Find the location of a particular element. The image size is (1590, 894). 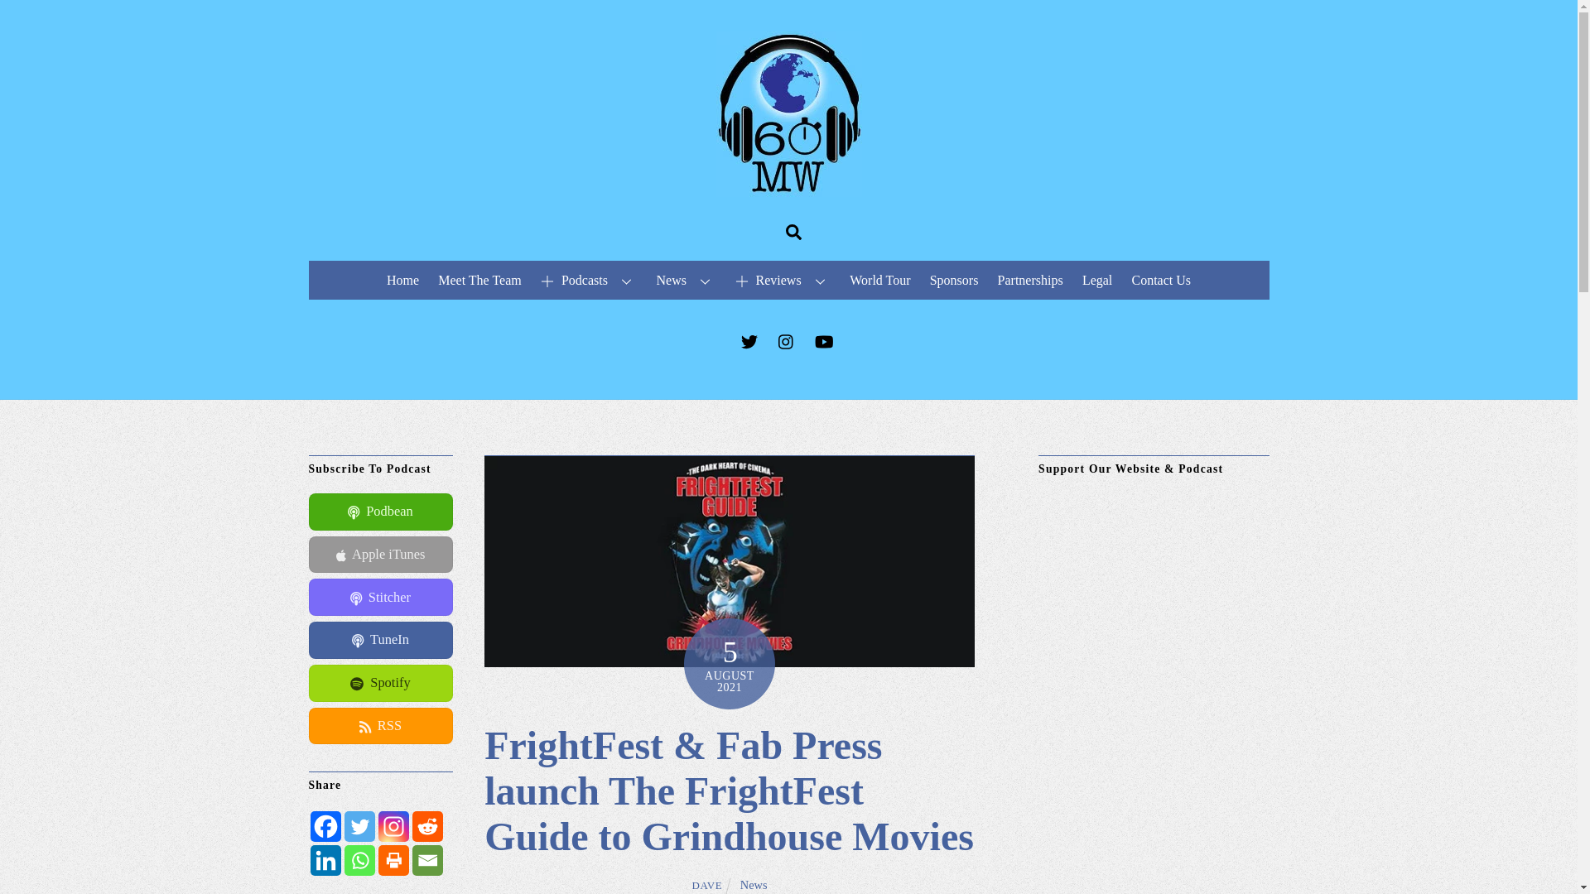

Podcasts is located at coordinates (589, 280).